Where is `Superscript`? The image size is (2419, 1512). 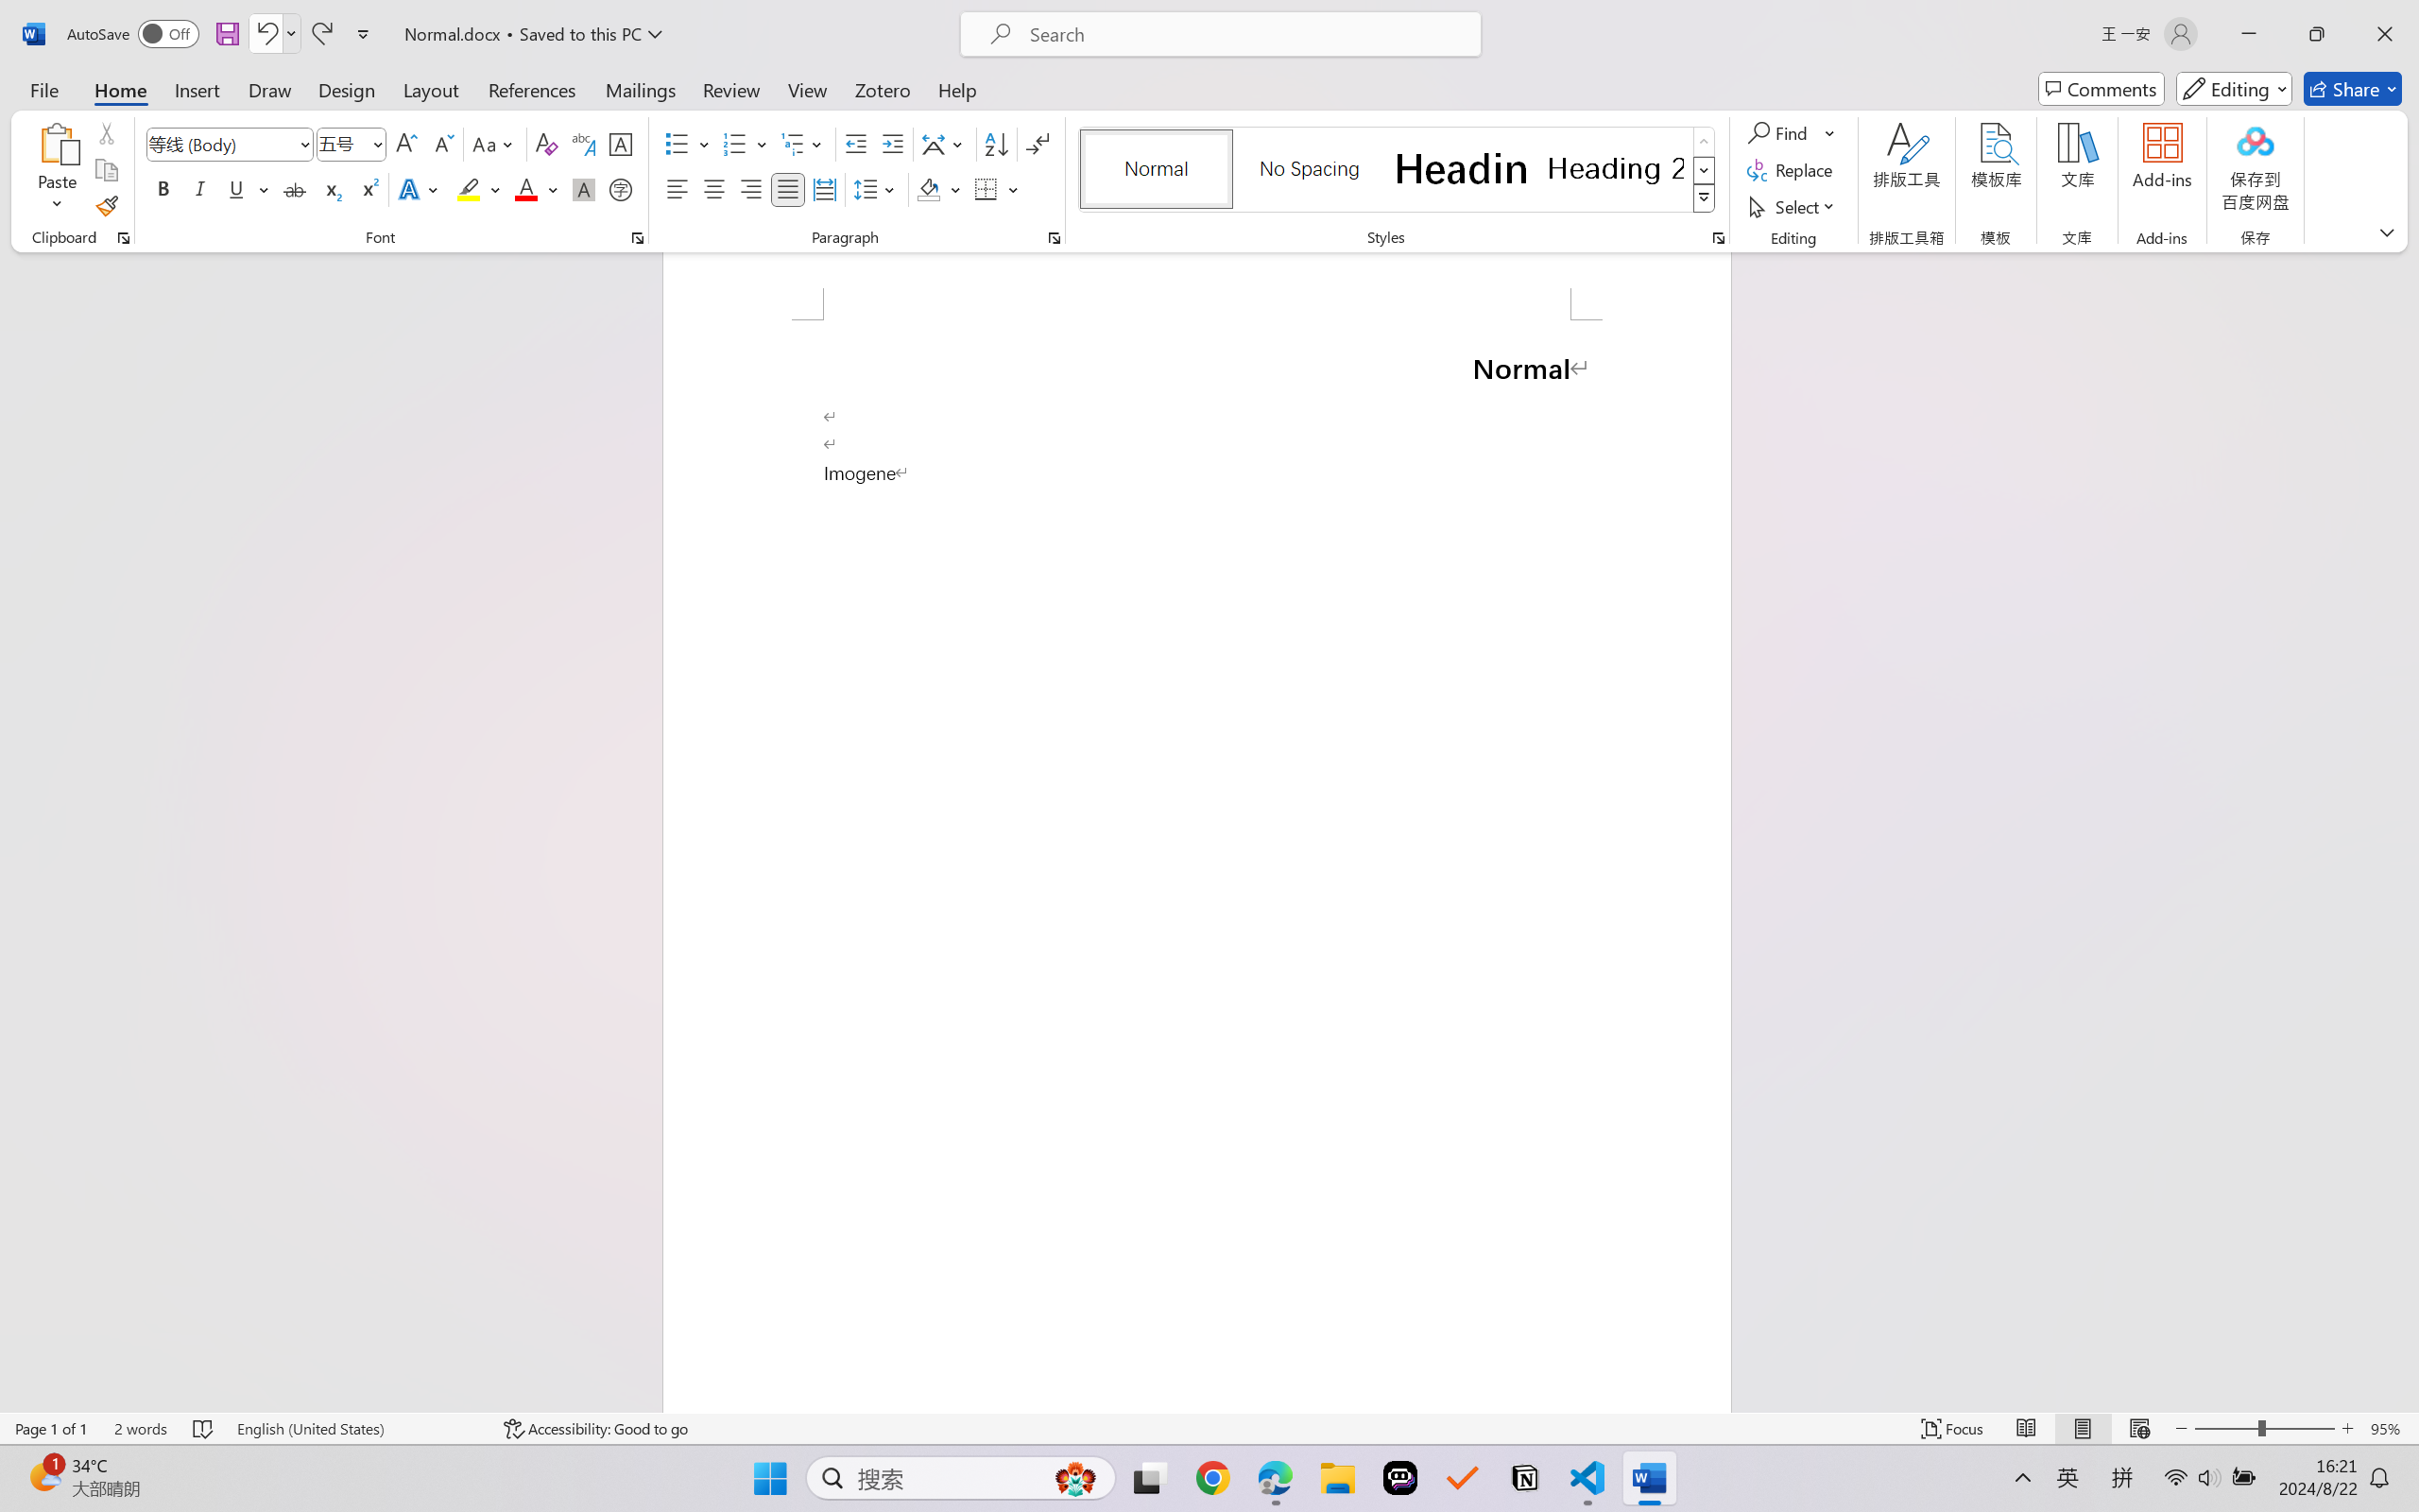 Superscript is located at coordinates (368, 189).